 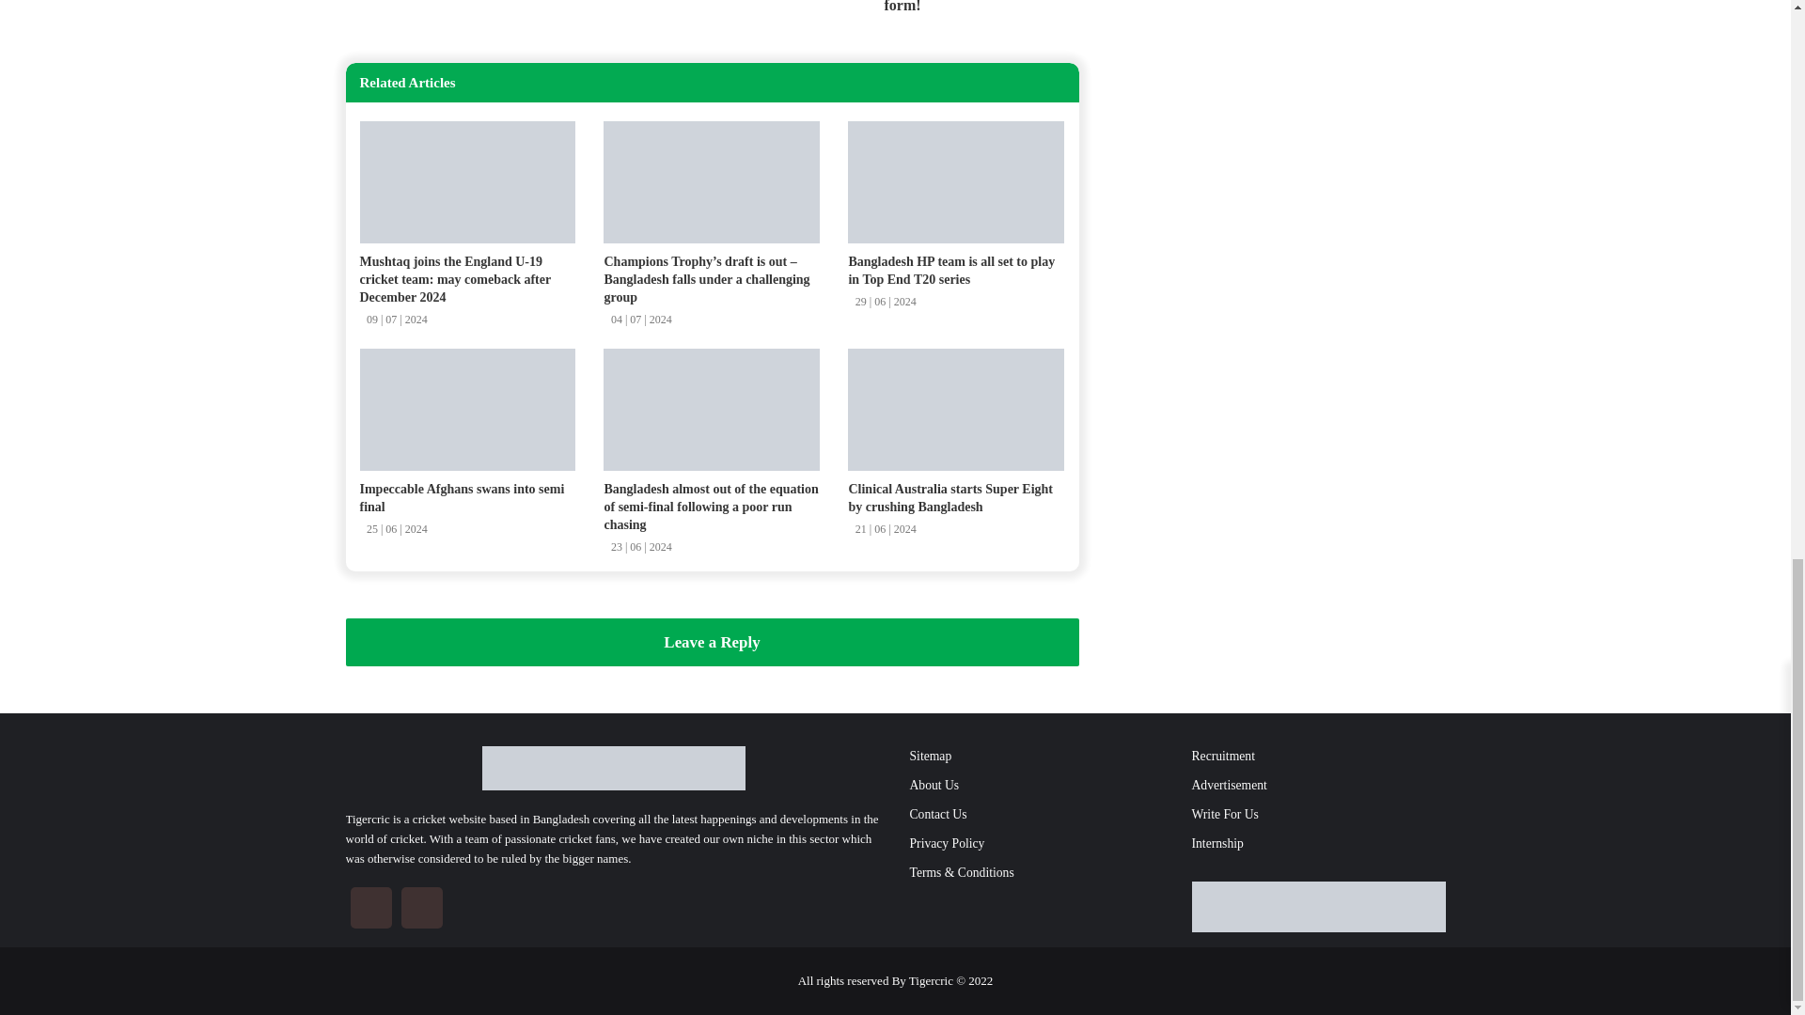 What do you see at coordinates (950, 498) in the screenshot?
I see `Clinical Australia starts Super Eight by crushing Bangladesh` at bounding box center [950, 498].